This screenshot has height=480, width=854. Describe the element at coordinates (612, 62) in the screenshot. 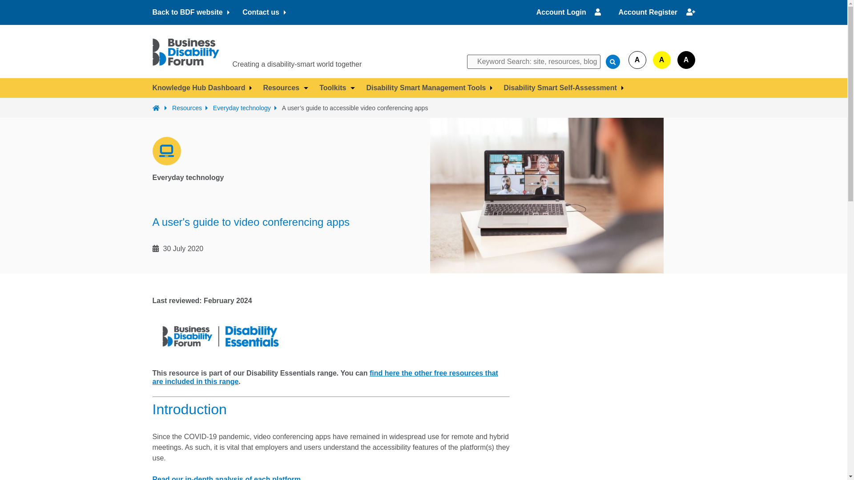

I see `Search` at that location.